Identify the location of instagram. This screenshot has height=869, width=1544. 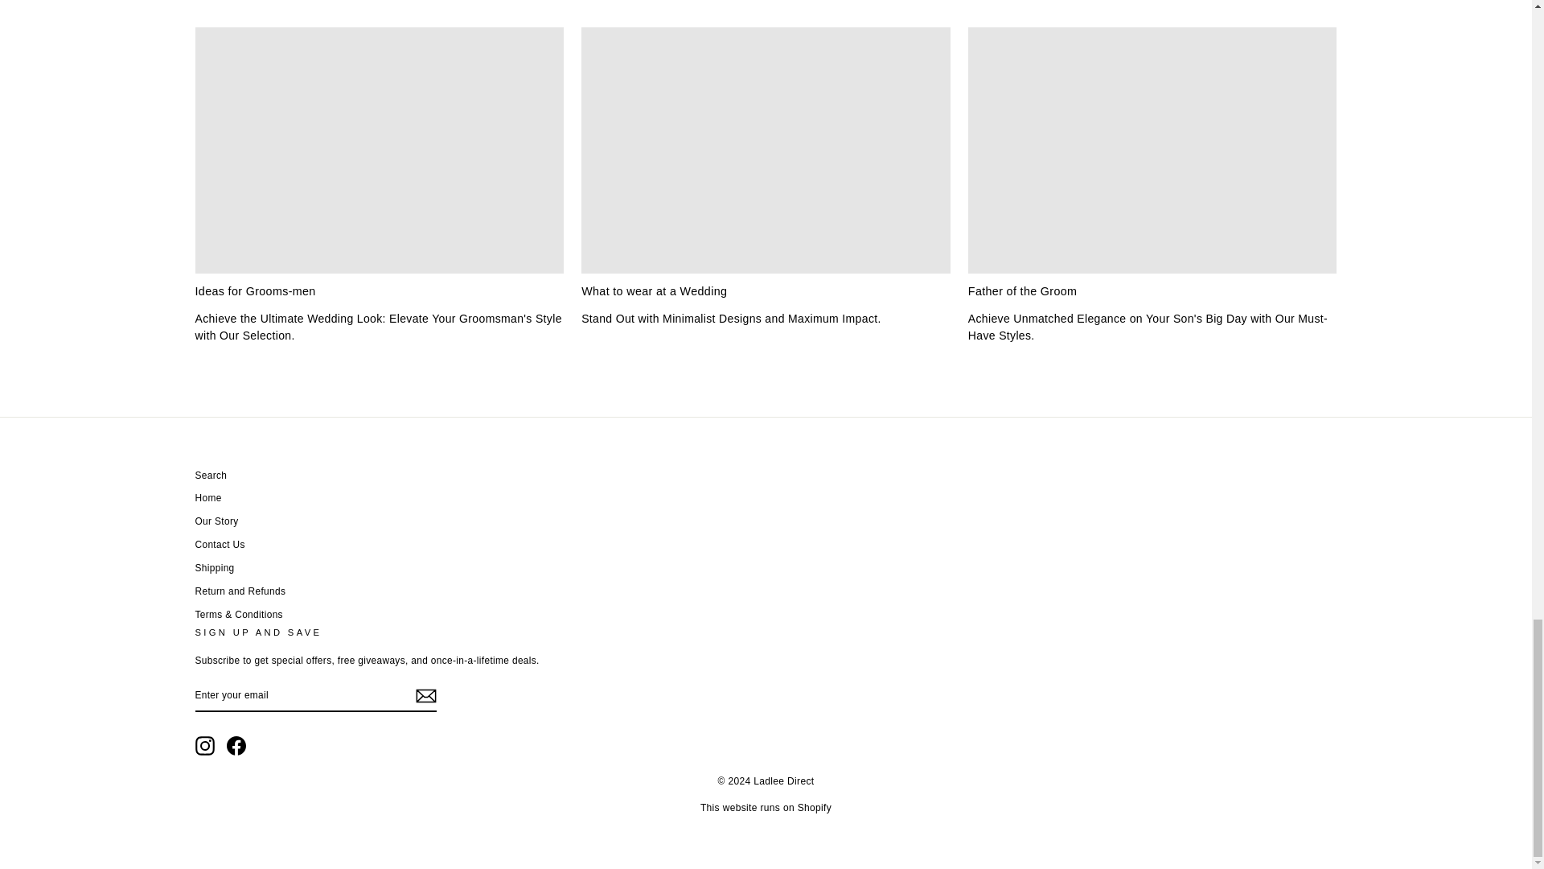
(204, 745).